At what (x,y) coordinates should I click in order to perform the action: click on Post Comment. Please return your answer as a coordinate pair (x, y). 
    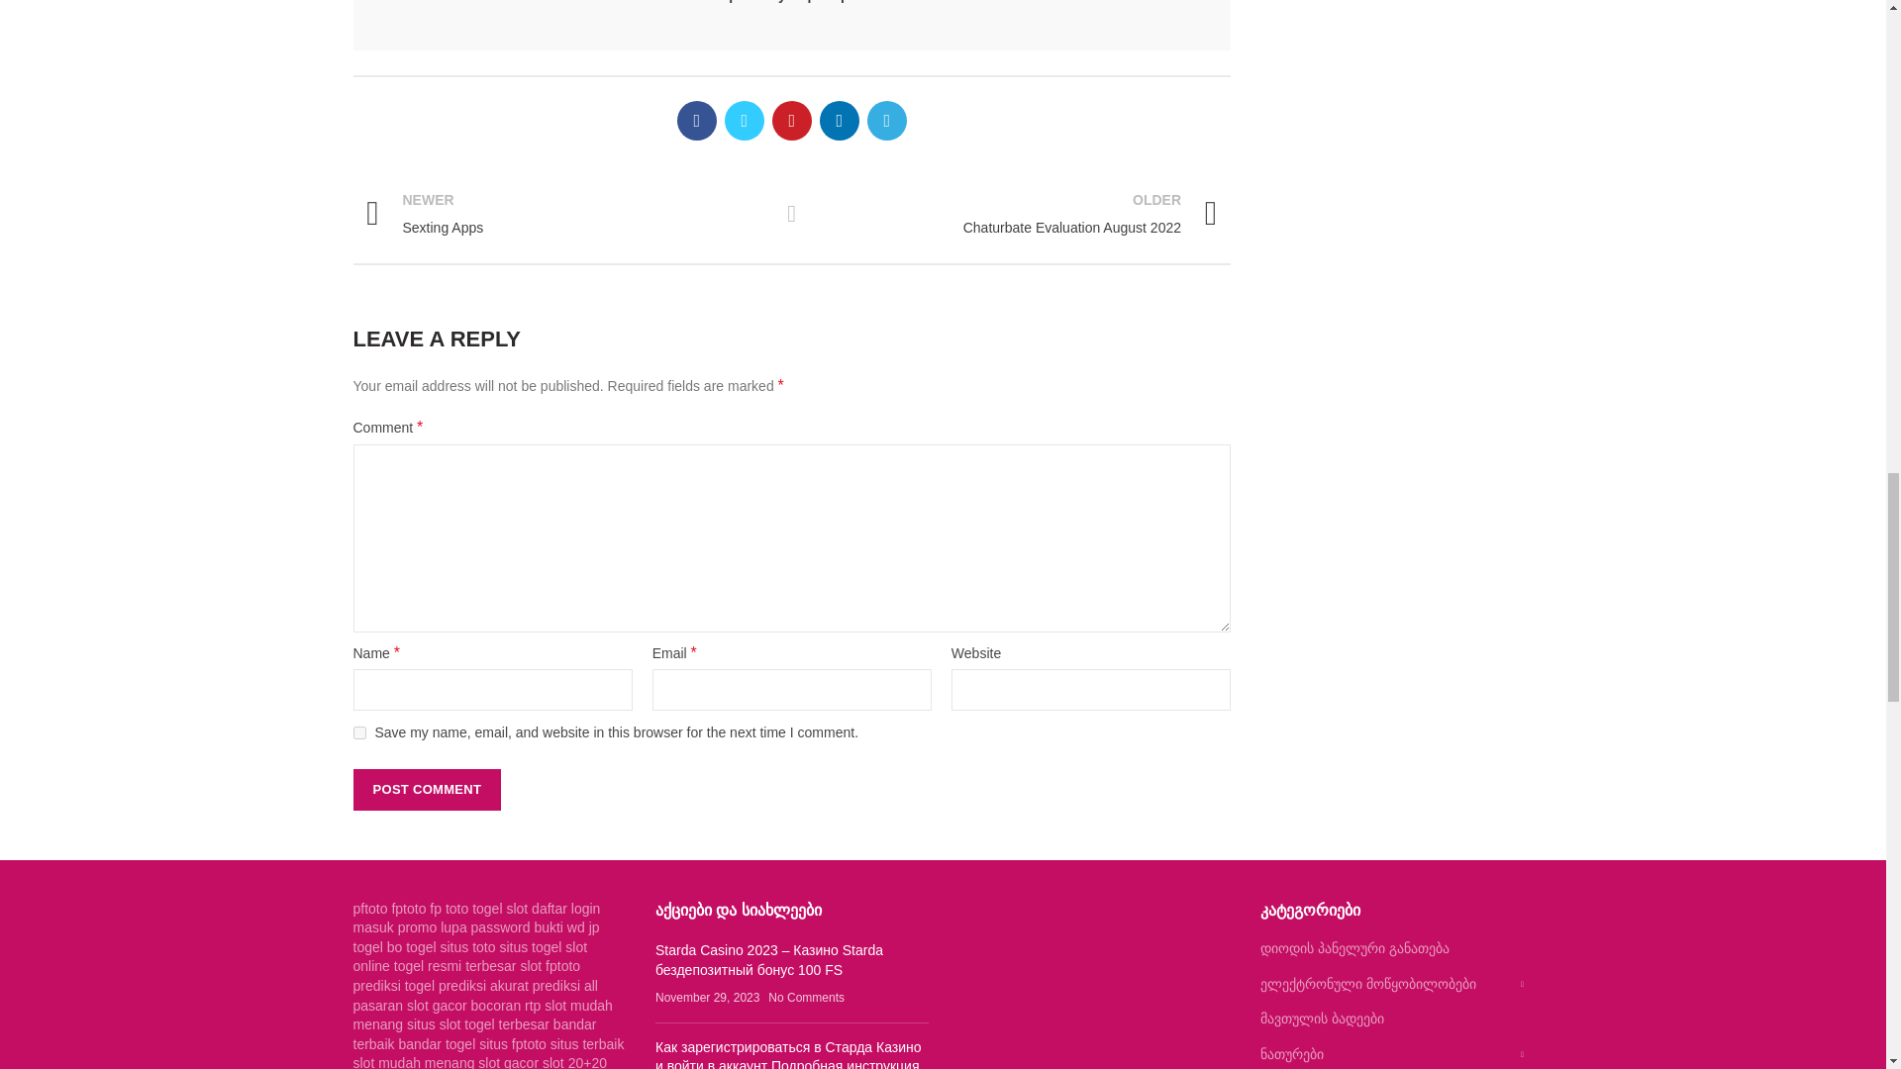
    Looking at the image, I should click on (426, 789).